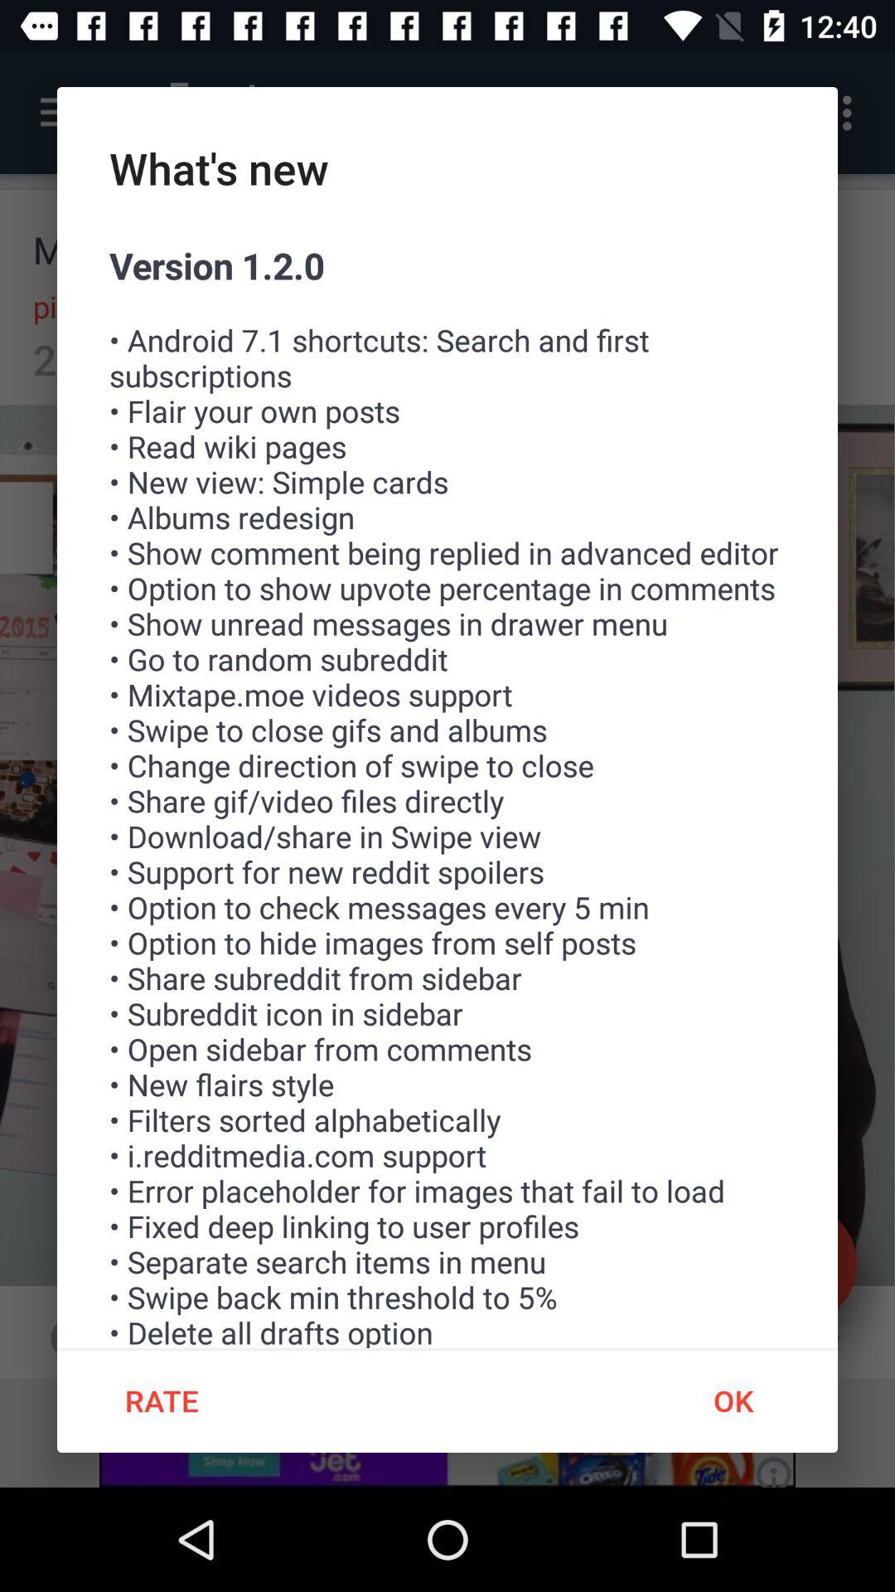  I want to click on turn on icon below version 1 2, so click(733, 1400).